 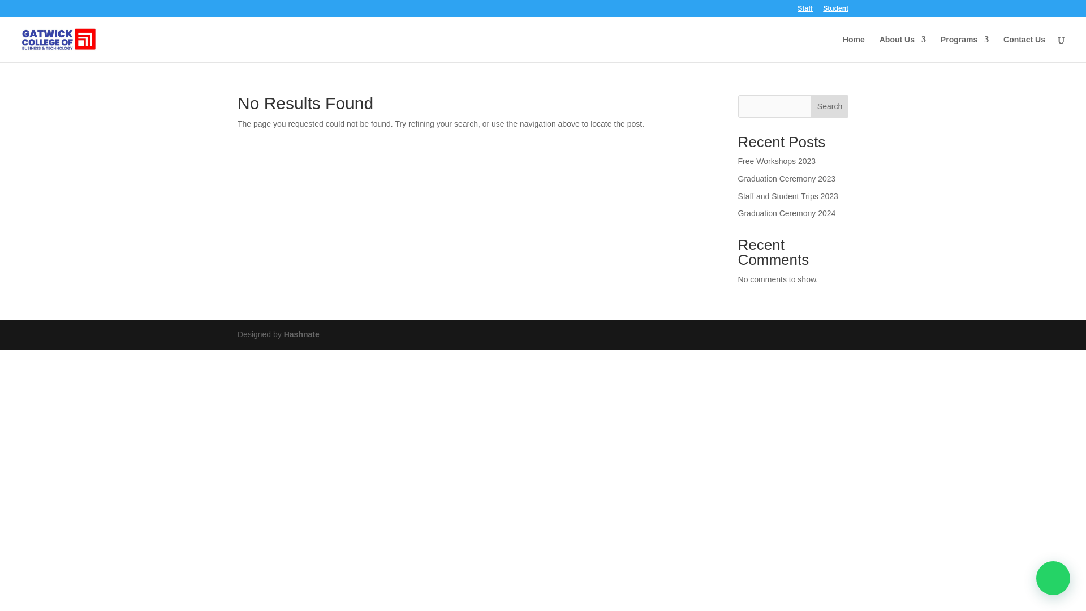 I want to click on About Us, so click(x=903, y=49).